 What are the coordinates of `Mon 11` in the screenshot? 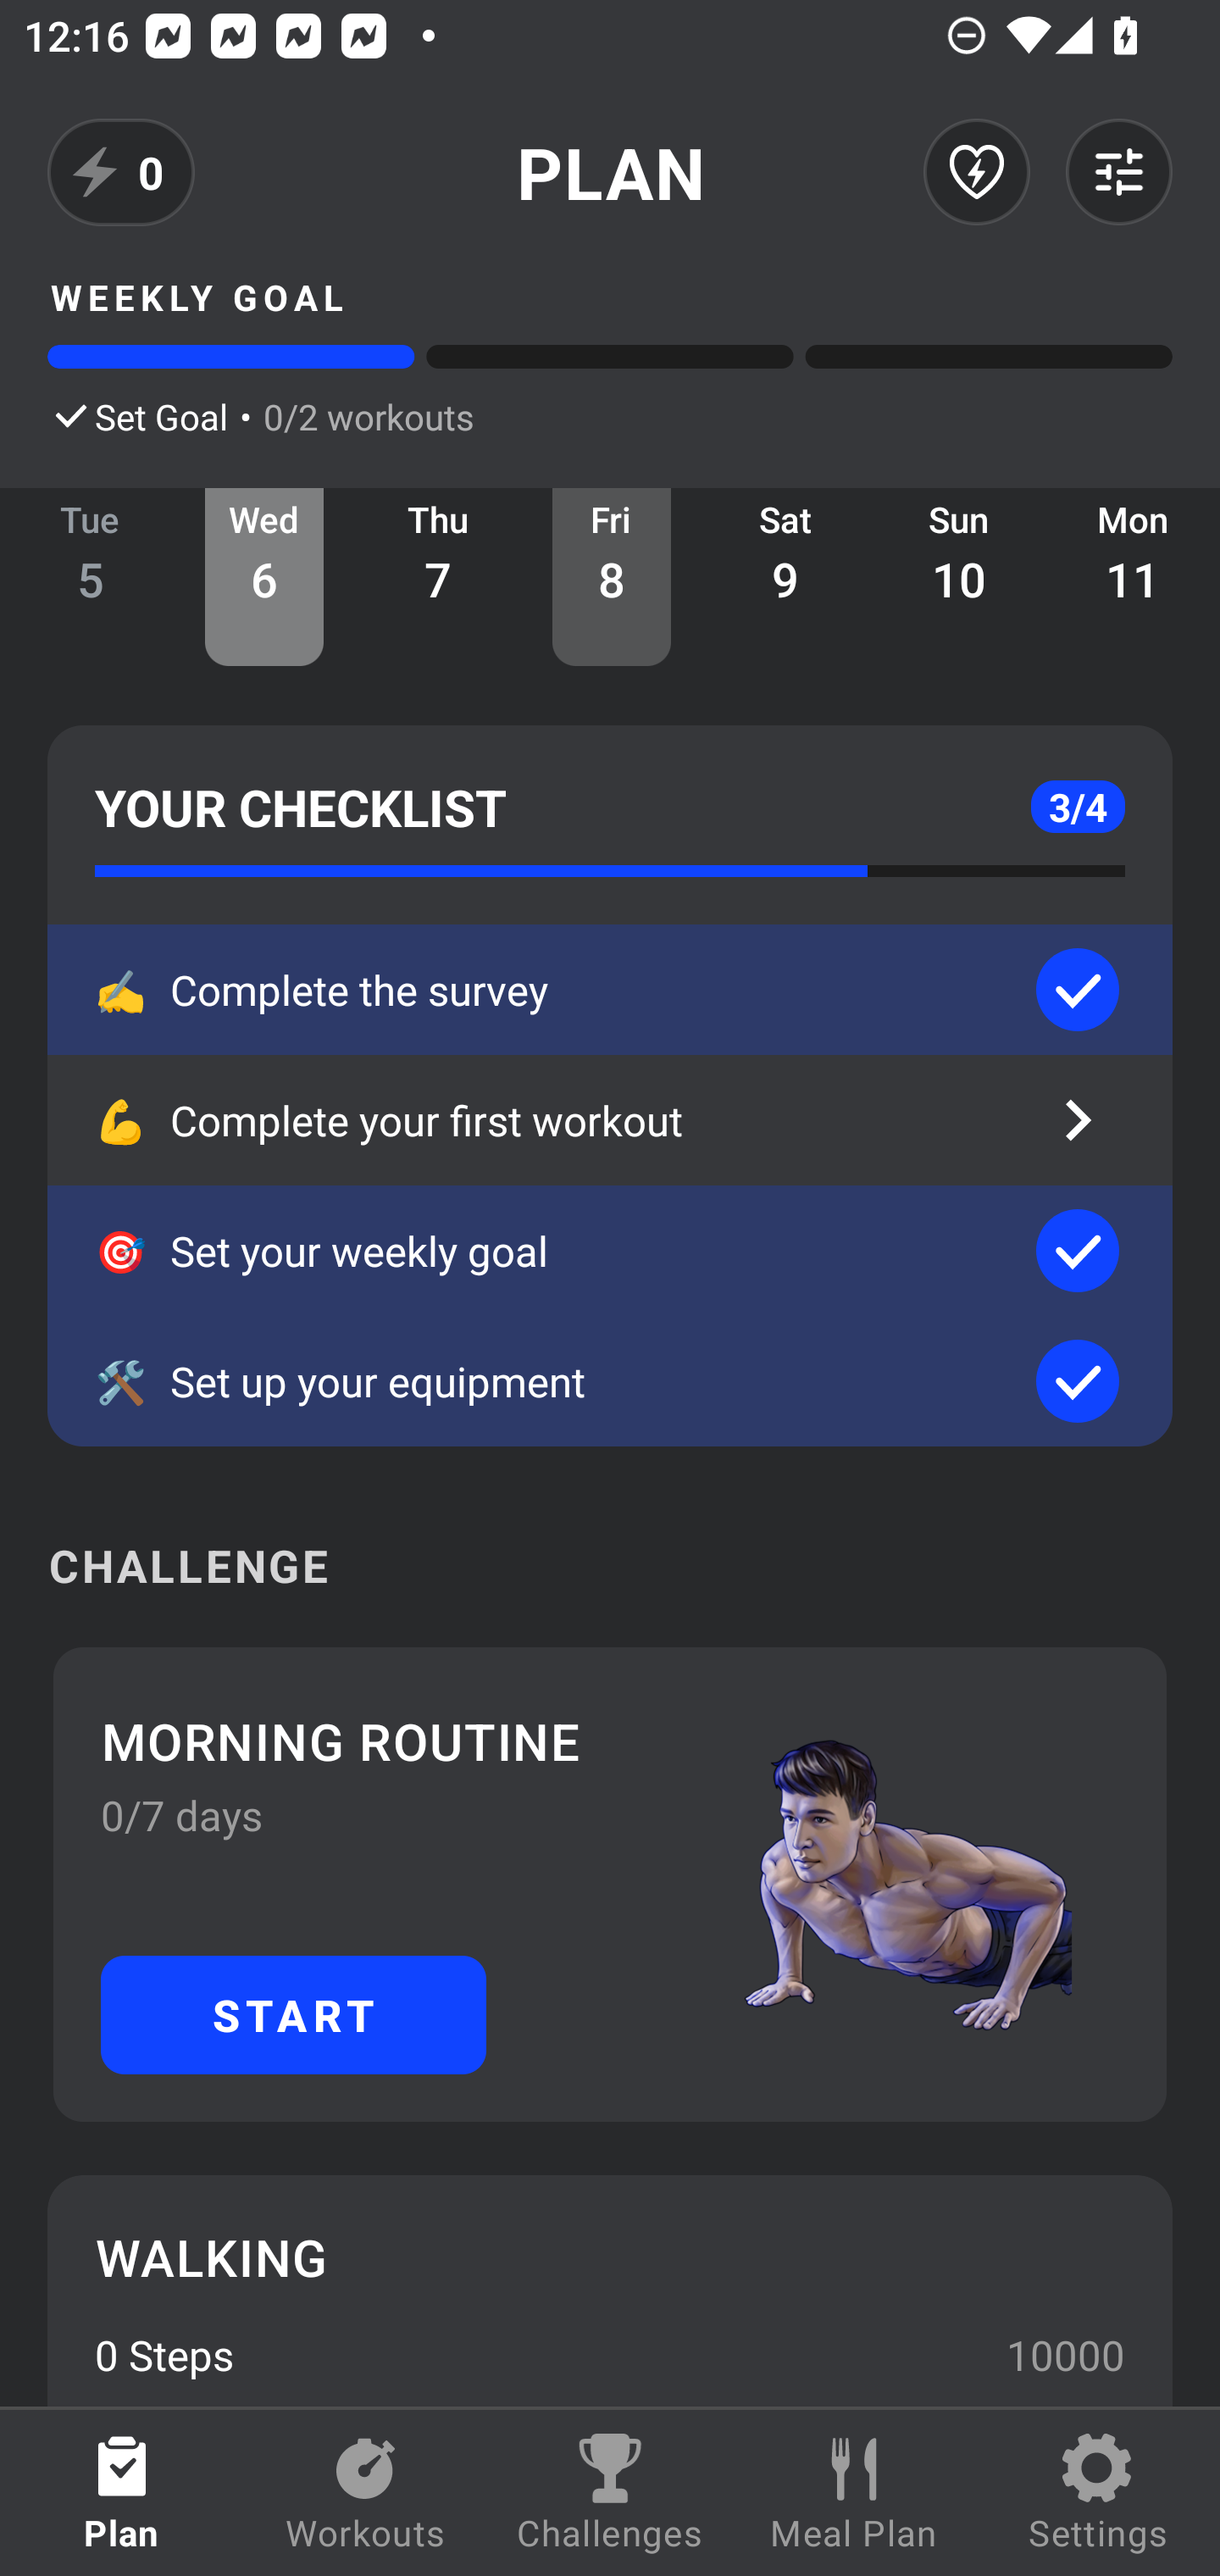 It's located at (1134, 576).